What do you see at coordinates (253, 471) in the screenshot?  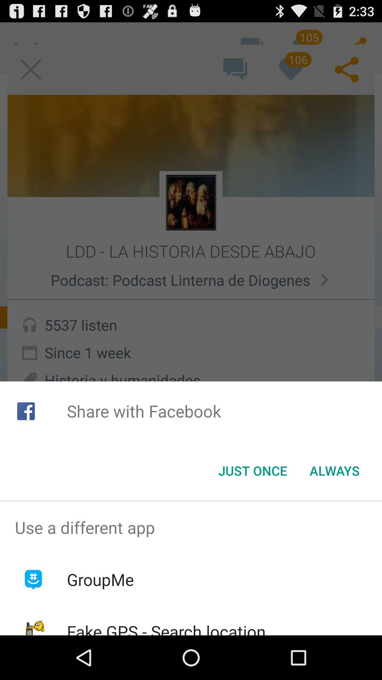 I see `swipe to just once` at bounding box center [253, 471].